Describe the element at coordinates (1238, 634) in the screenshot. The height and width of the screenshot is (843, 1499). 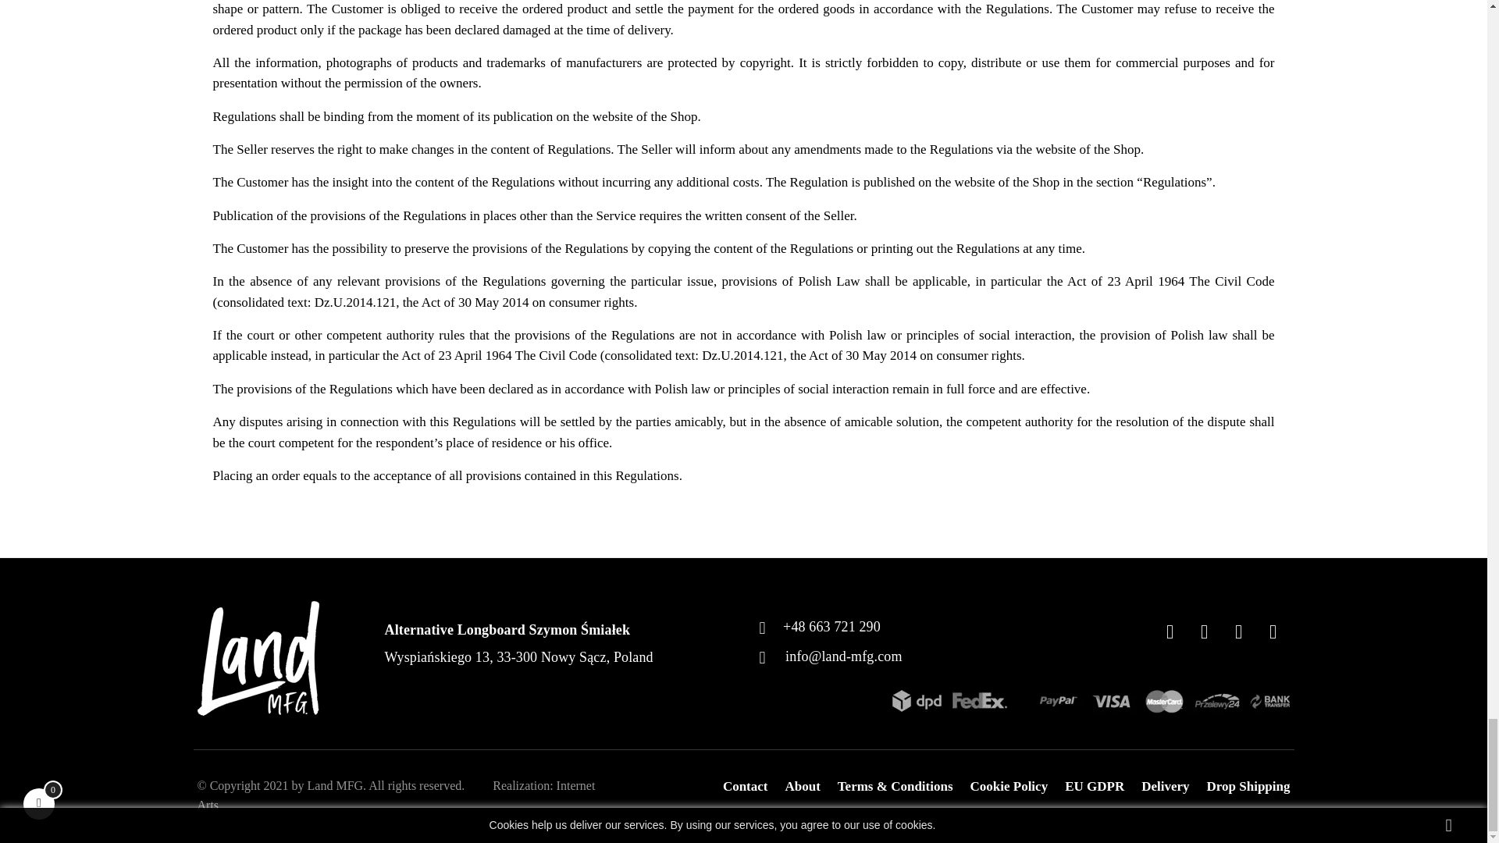
I see `Instagram` at that location.